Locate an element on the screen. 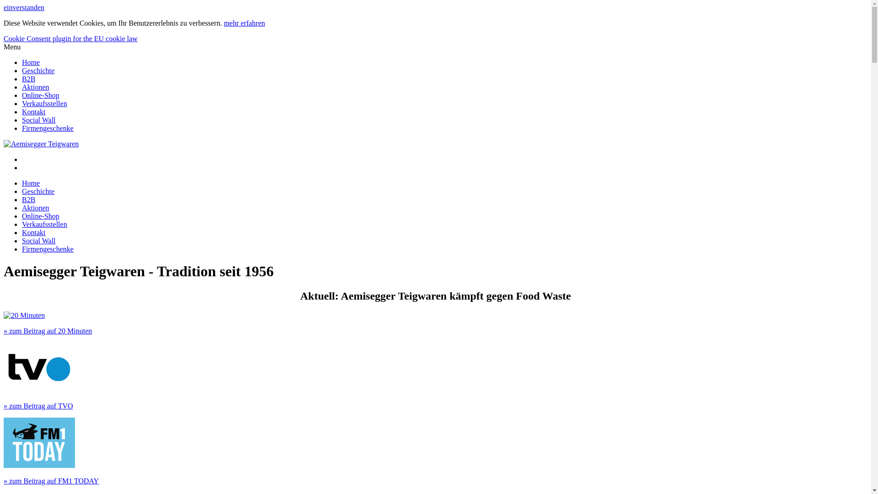  Cookie Consent plugin for the EU cookie law is located at coordinates (70, 38).